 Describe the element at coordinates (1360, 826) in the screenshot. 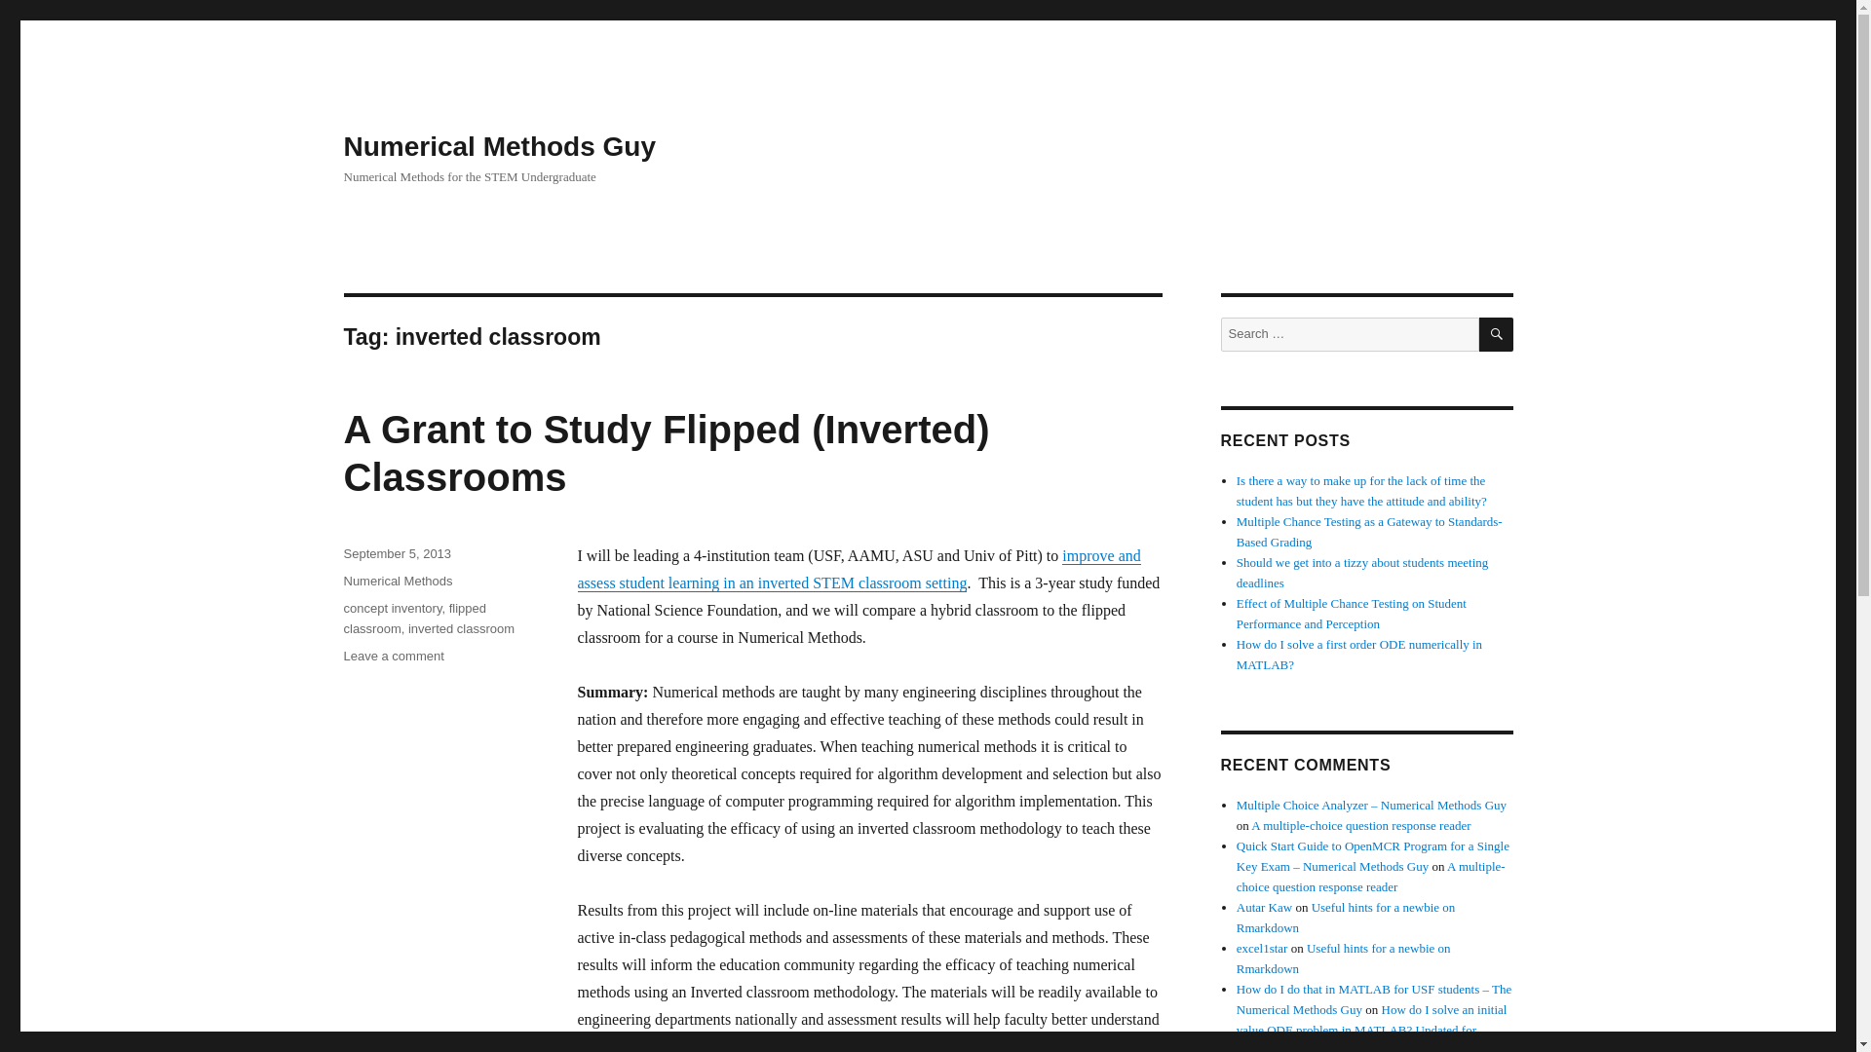

I see `A multiple-choice question response reader` at that location.